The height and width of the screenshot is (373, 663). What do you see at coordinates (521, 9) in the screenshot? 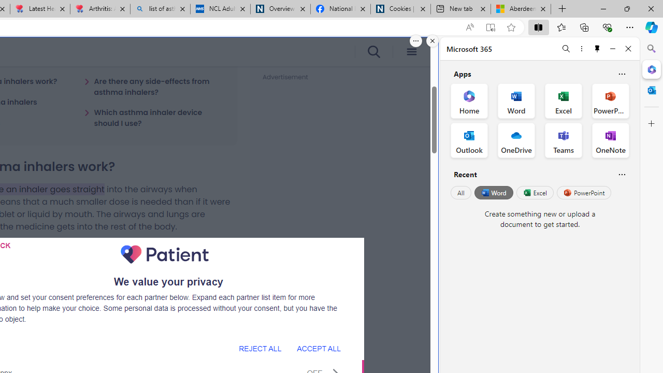
I see `Aberdeen, Hong Kong SAR hourly forecast | Microsoft Weather` at bounding box center [521, 9].